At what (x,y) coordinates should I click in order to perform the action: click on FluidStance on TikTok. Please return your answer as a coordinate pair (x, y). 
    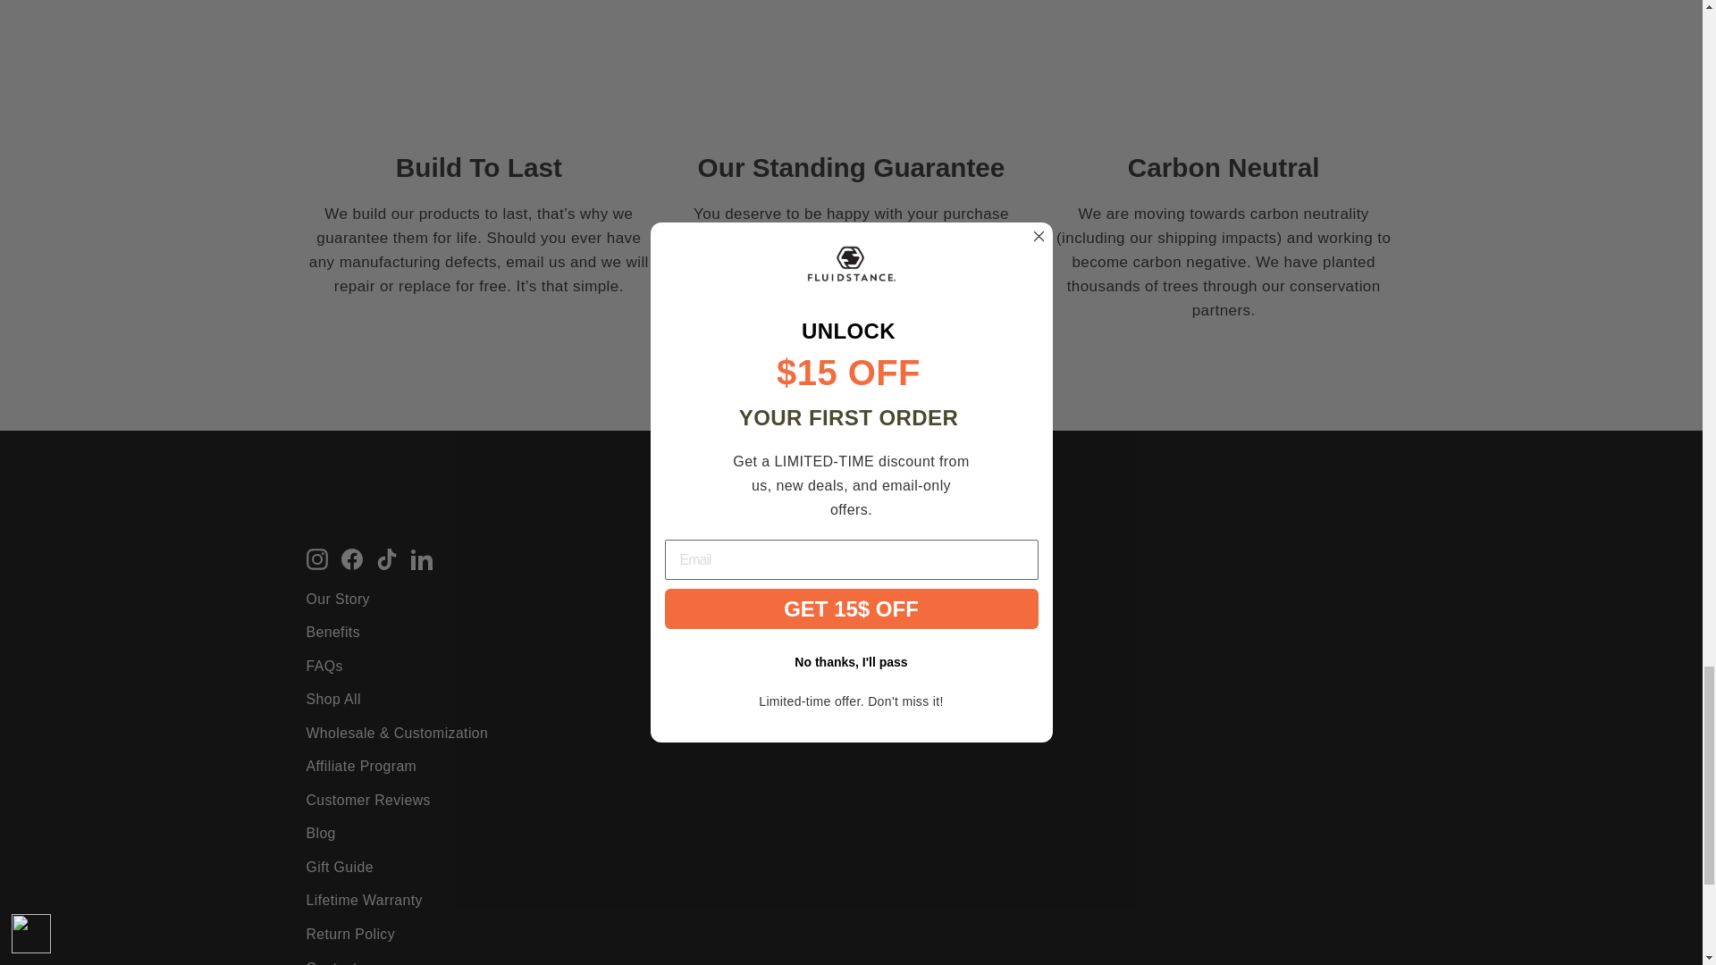
    Looking at the image, I should click on (386, 558).